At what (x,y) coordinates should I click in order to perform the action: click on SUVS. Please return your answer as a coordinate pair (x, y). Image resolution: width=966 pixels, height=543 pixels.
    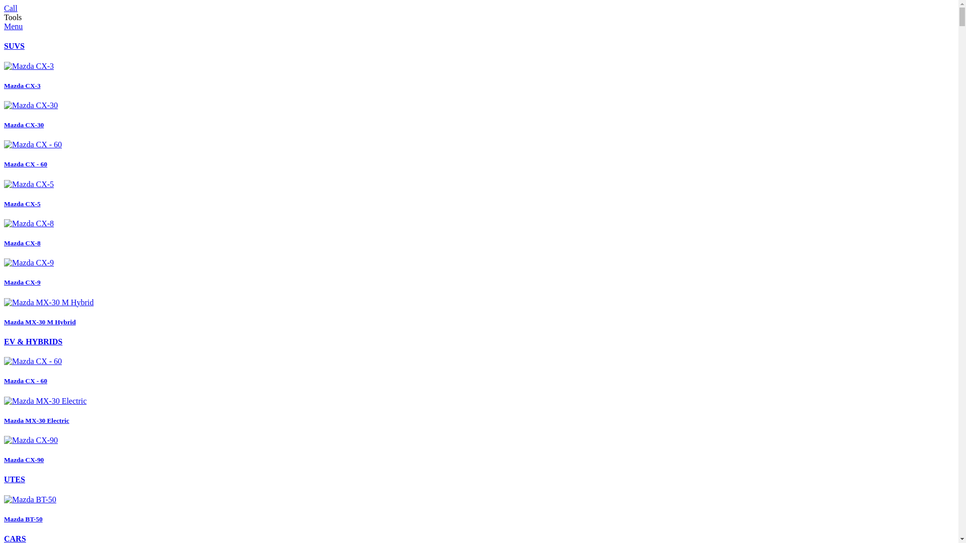
    Looking at the image, I should click on (14, 46).